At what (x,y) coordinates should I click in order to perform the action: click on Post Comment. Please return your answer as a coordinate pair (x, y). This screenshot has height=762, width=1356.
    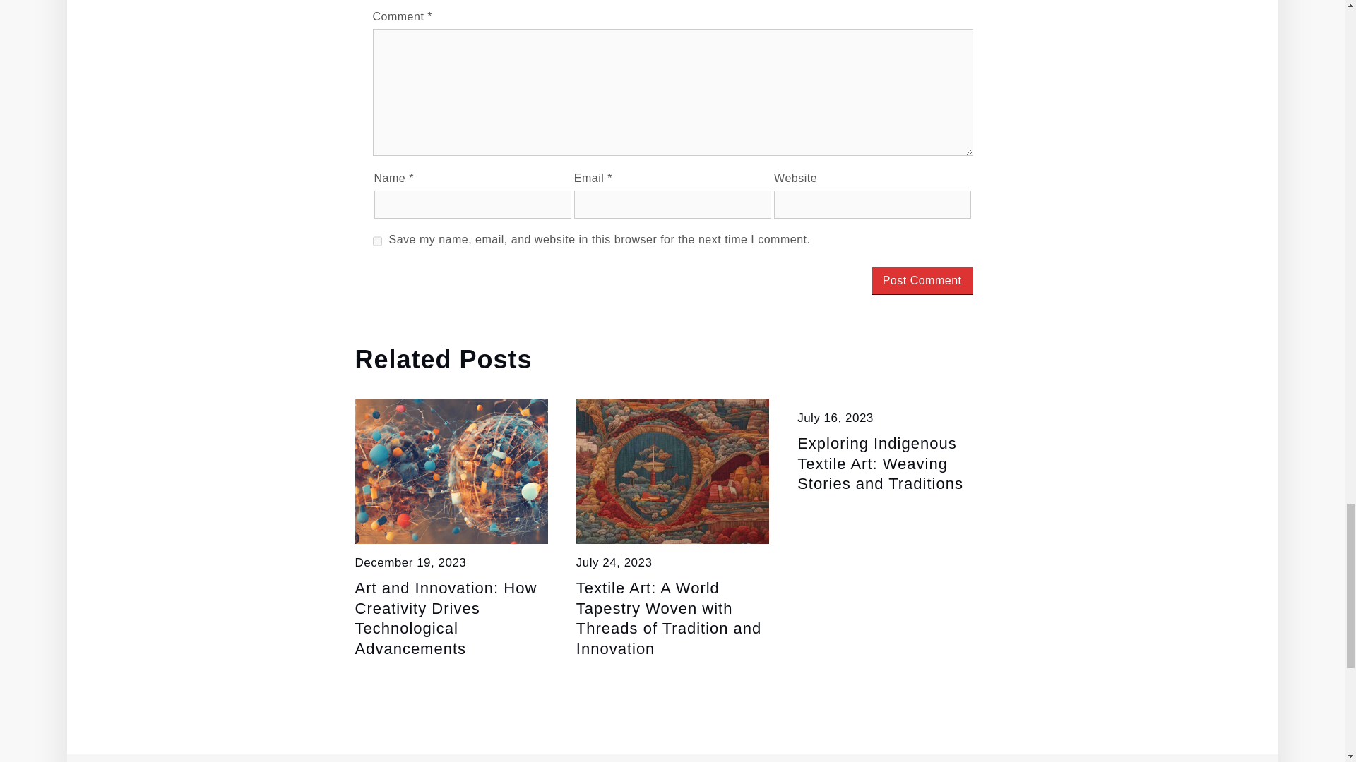
    Looking at the image, I should click on (922, 281).